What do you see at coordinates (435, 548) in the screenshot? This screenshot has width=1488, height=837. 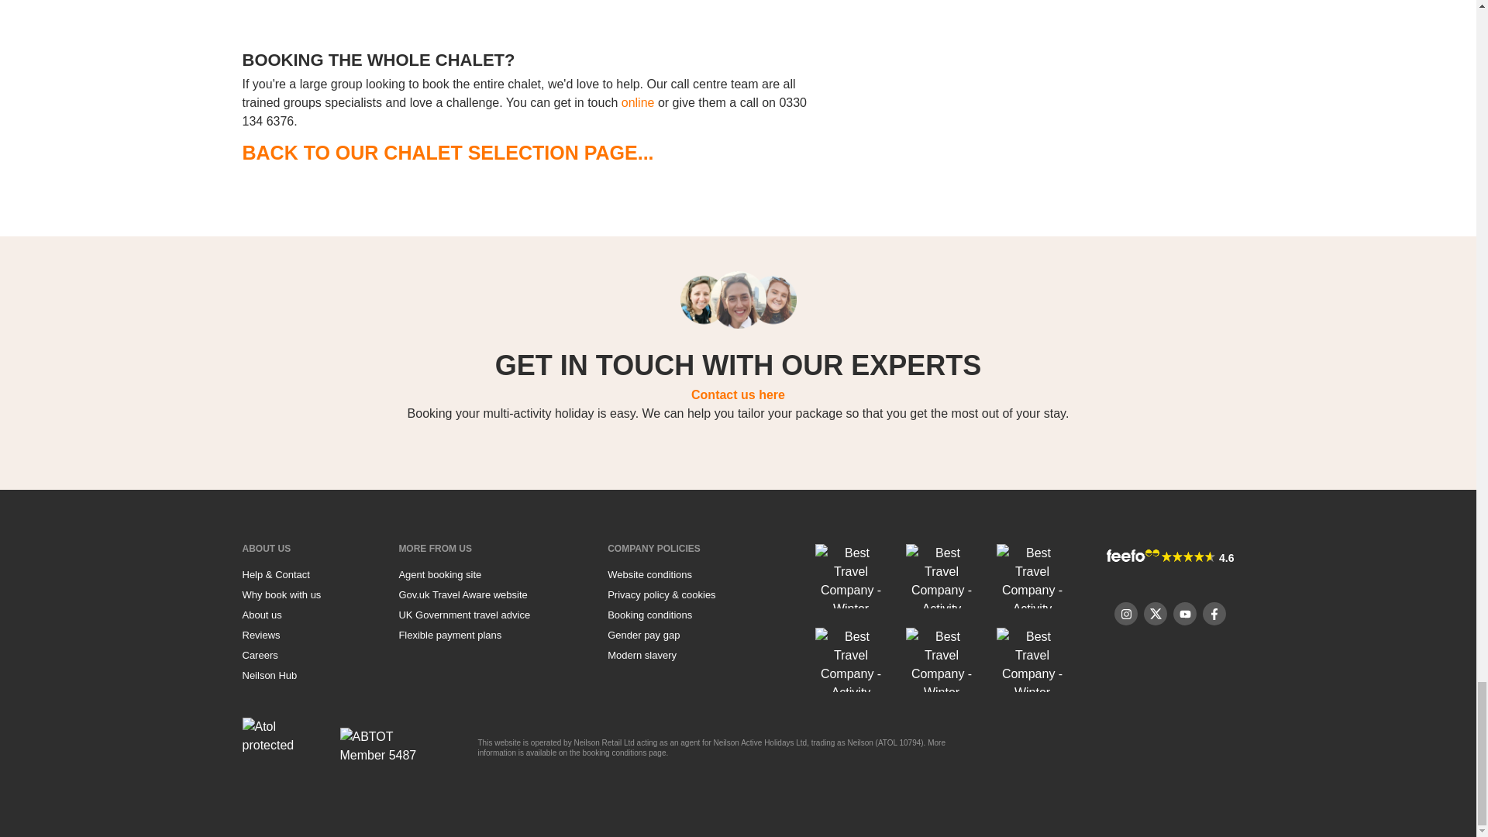 I see `Useful information to help with your holiday` at bounding box center [435, 548].